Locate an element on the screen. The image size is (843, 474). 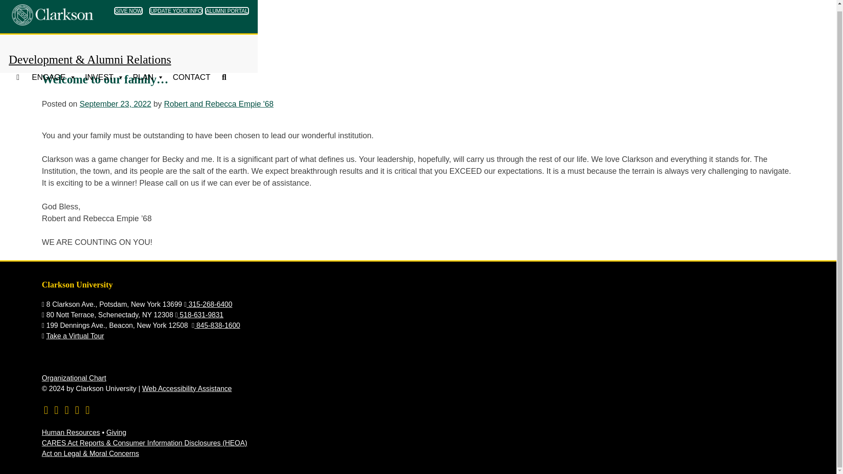
Clarkson University on Facebook is located at coordinates (67, 410).